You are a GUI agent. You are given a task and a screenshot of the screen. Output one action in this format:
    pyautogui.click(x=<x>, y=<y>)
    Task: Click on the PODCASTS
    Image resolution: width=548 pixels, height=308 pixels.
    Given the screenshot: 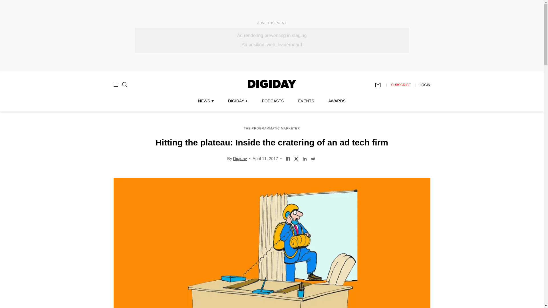 What is the action you would take?
    pyautogui.click(x=273, y=101)
    